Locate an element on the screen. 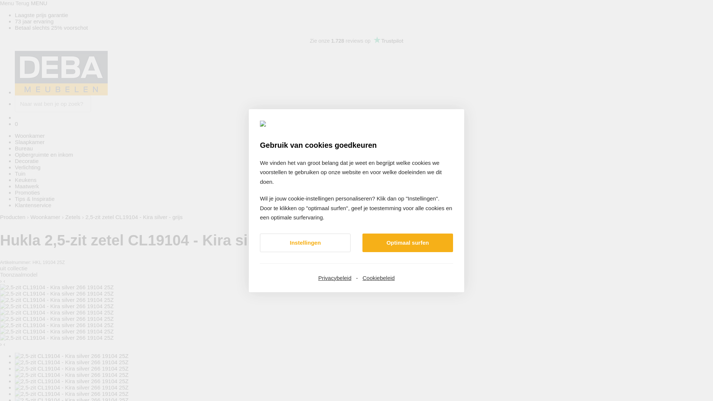 The image size is (713, 401). Keukens is located at coordinates (26, 180).